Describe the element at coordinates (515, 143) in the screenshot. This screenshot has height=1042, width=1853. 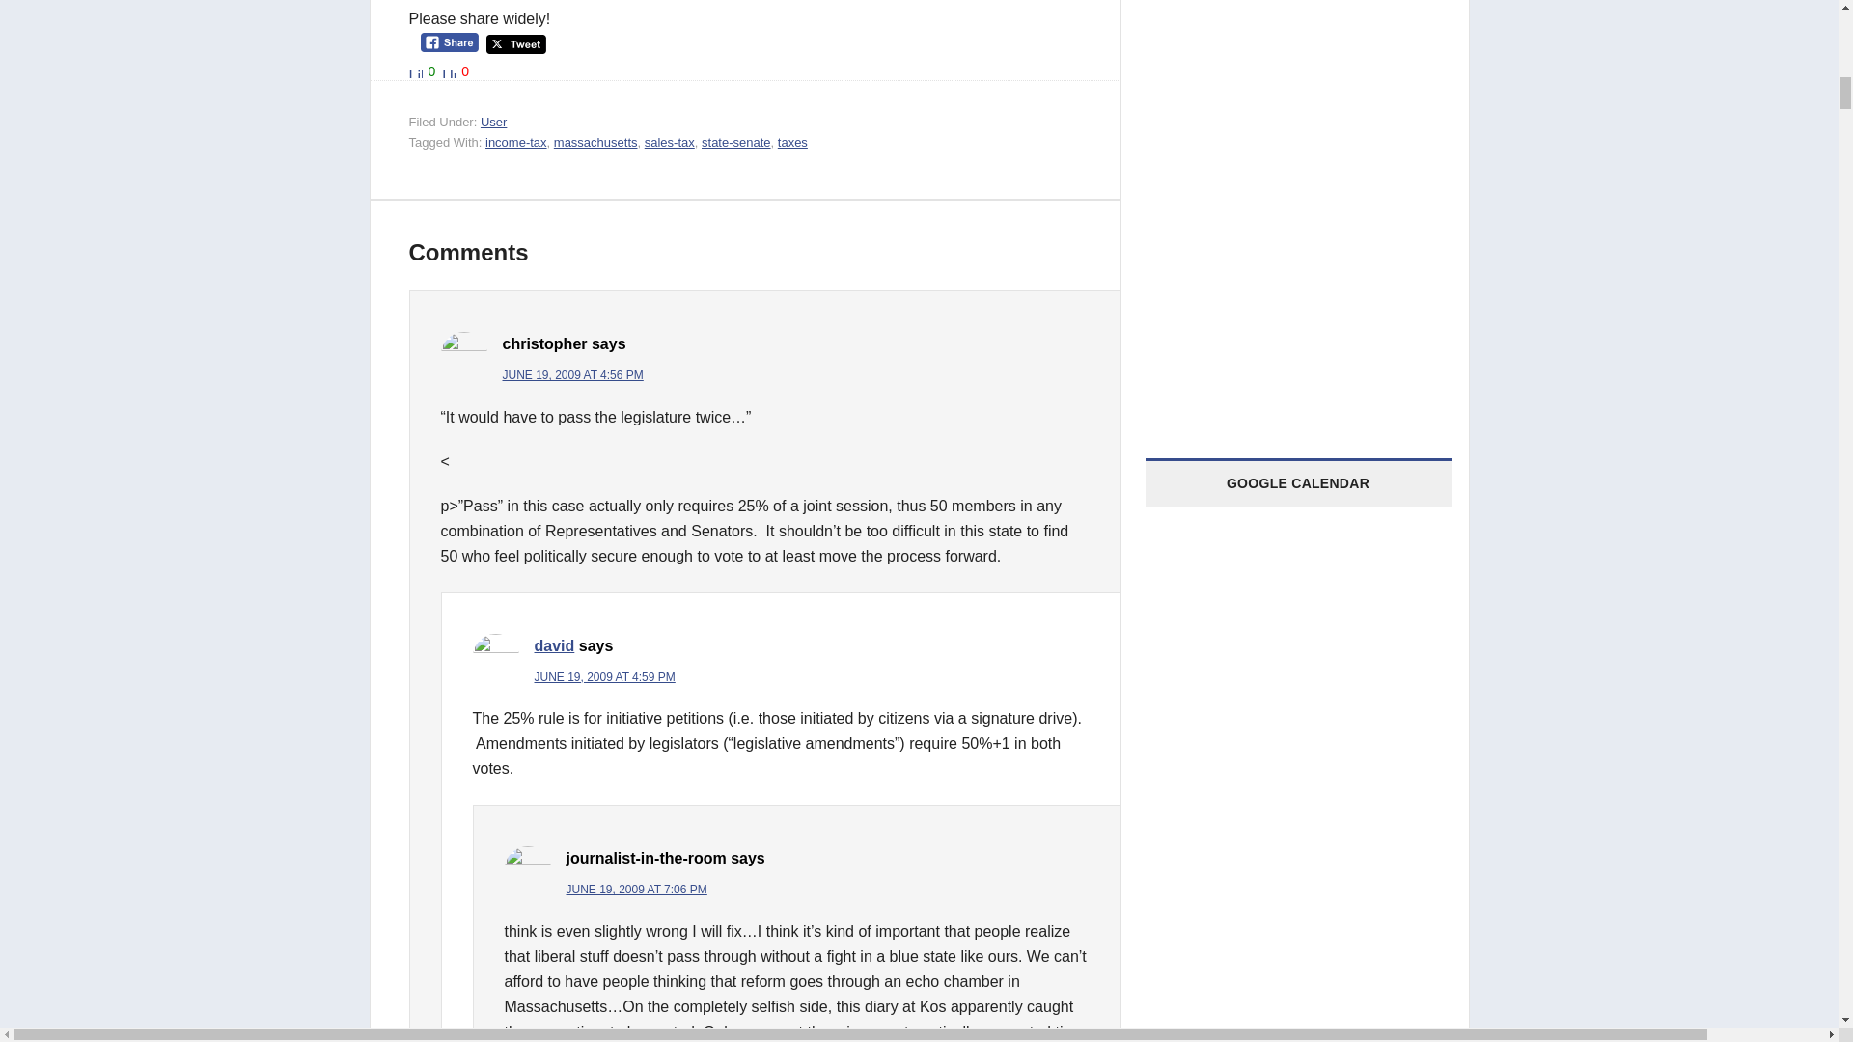
I see `income-tax` at that location.